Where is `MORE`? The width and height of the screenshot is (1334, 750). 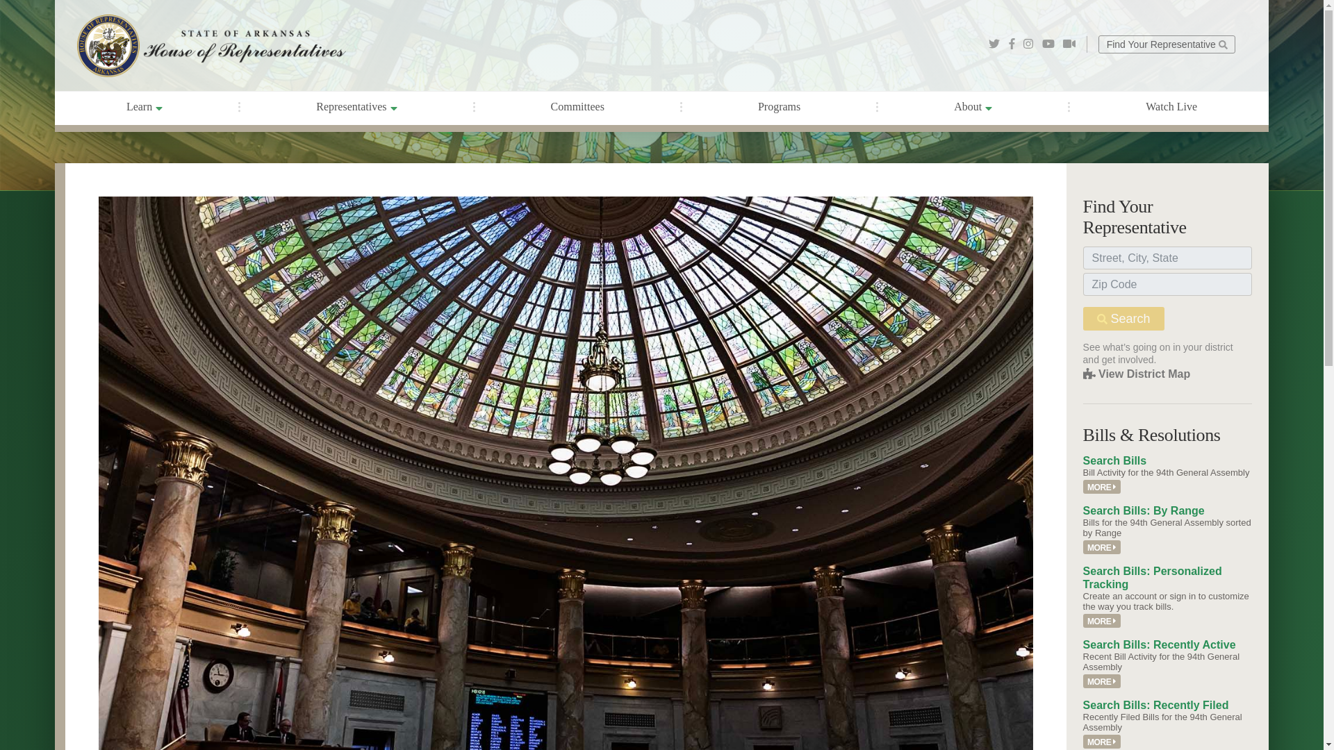 MORE is located at coordinates (1102, 621).